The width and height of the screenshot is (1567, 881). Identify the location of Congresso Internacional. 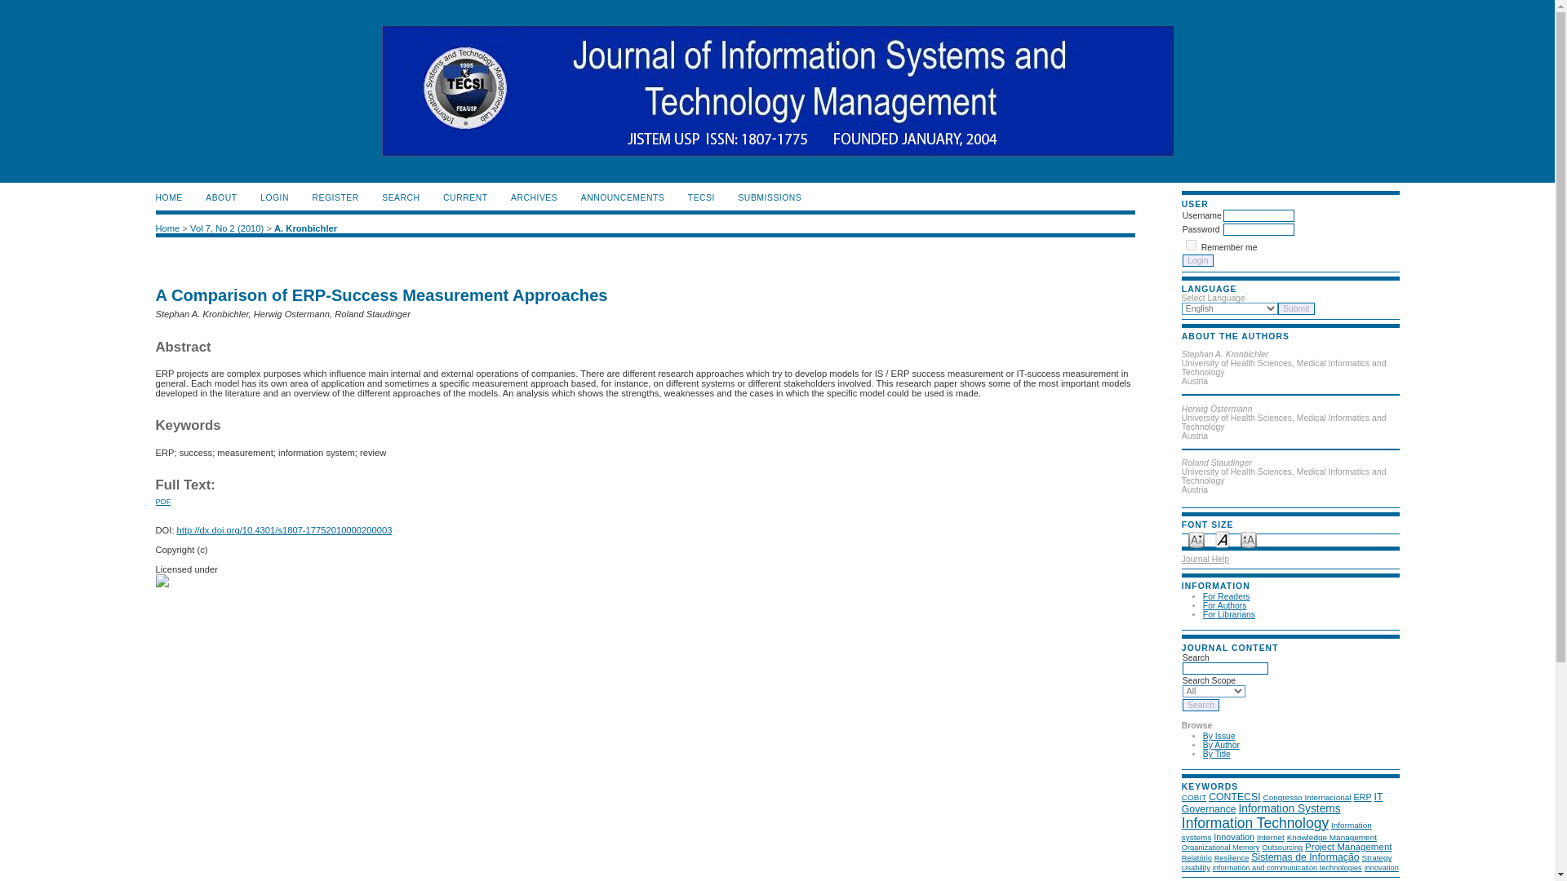
(1307, 797).